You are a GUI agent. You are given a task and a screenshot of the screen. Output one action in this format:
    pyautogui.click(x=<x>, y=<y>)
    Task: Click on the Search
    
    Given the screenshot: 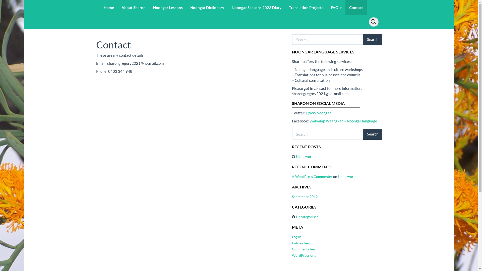 What is the action you would take?
    pyautogui.click(x=373, y=134)
    